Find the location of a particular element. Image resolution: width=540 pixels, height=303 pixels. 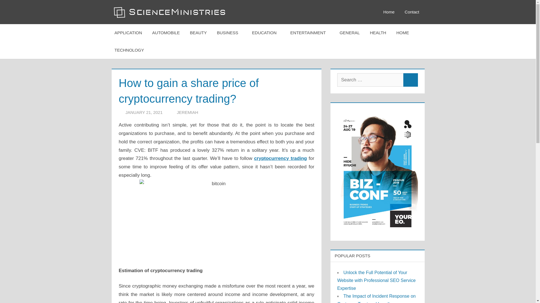

BEAUTY is located at coordinates (198, 33).